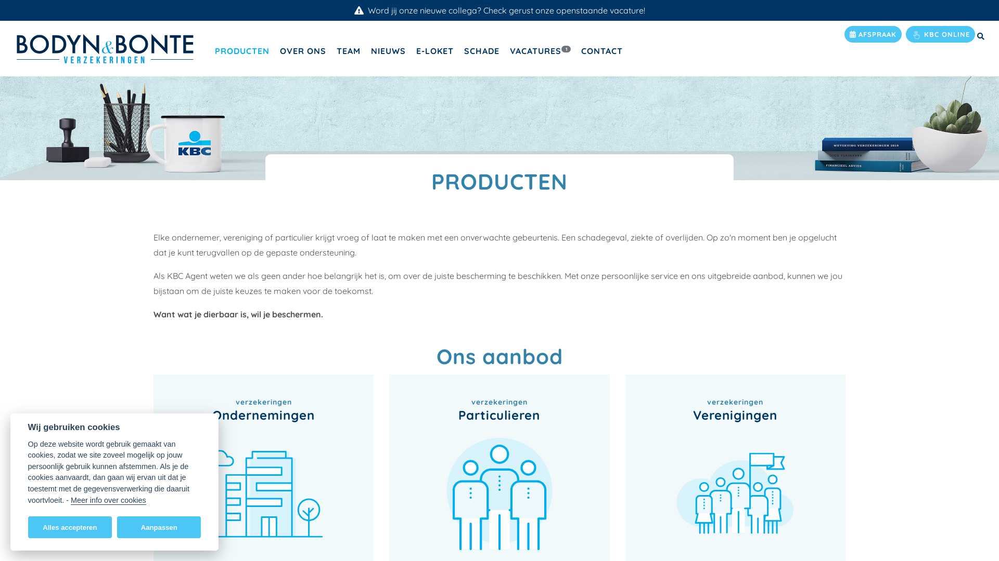  What do you see at coordinates (108, 500) in the screenshot?
I see `Meer info over cookies` at bounding box center [108, 500].